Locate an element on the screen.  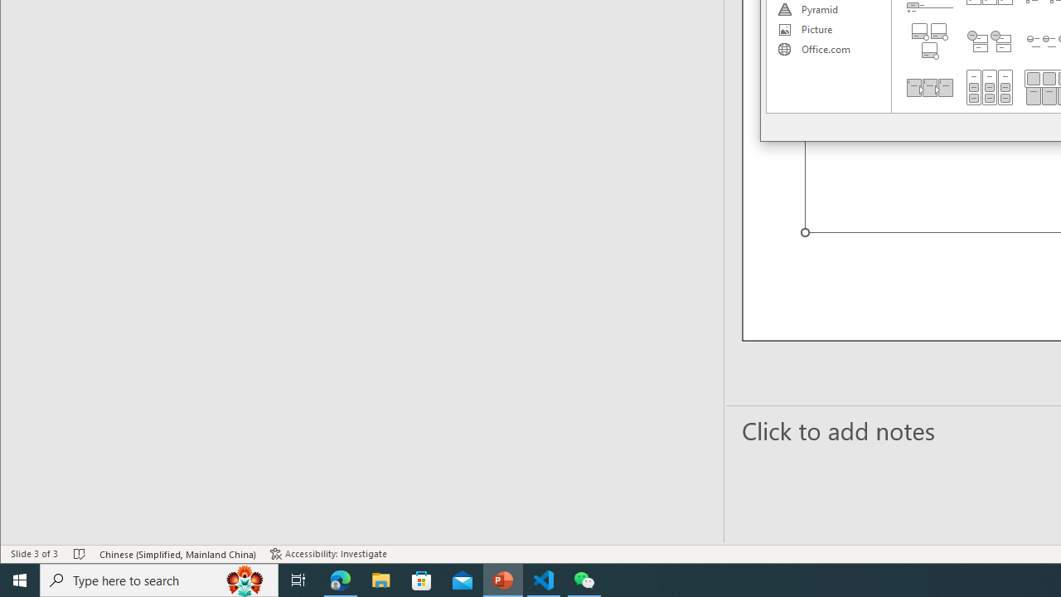
Microsoft Edge - 1 running window is located at coordinates (341, 580).